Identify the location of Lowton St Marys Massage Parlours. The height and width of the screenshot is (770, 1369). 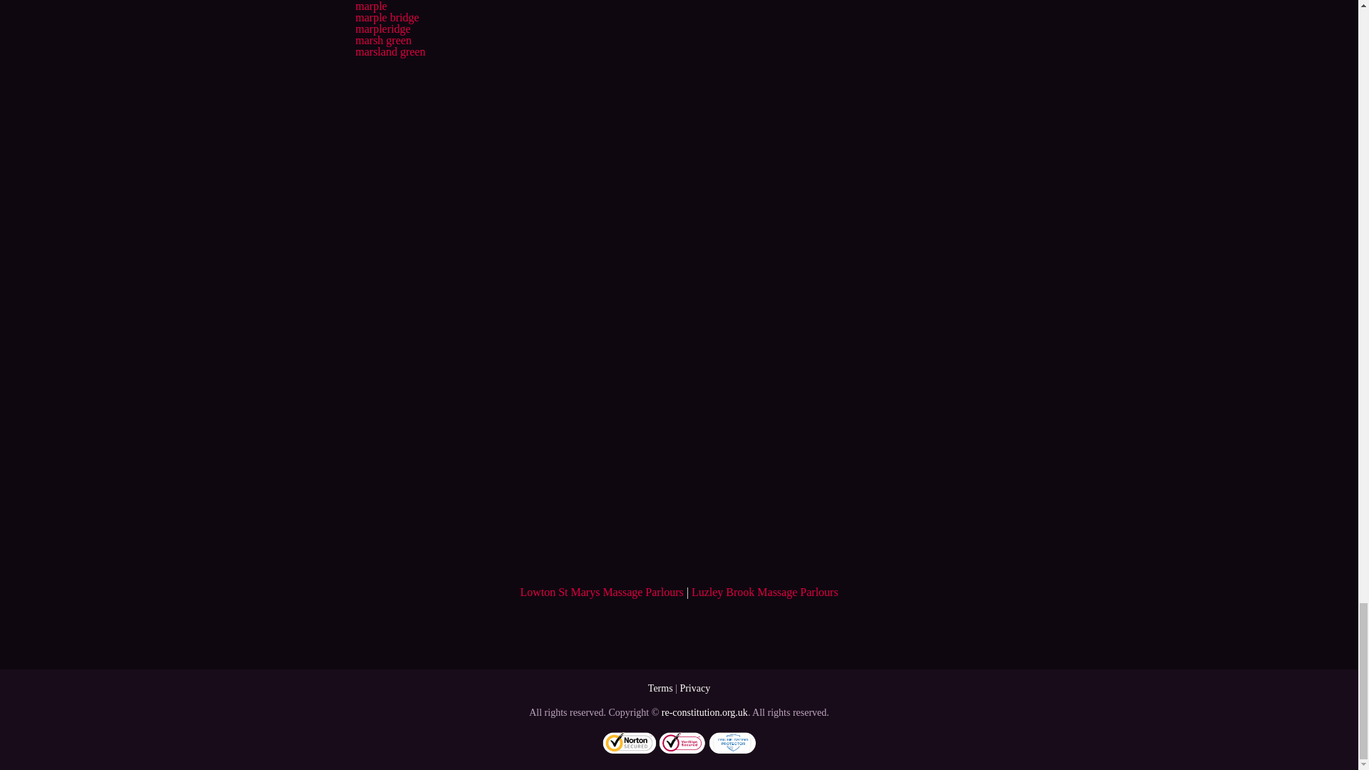
(602, 592).